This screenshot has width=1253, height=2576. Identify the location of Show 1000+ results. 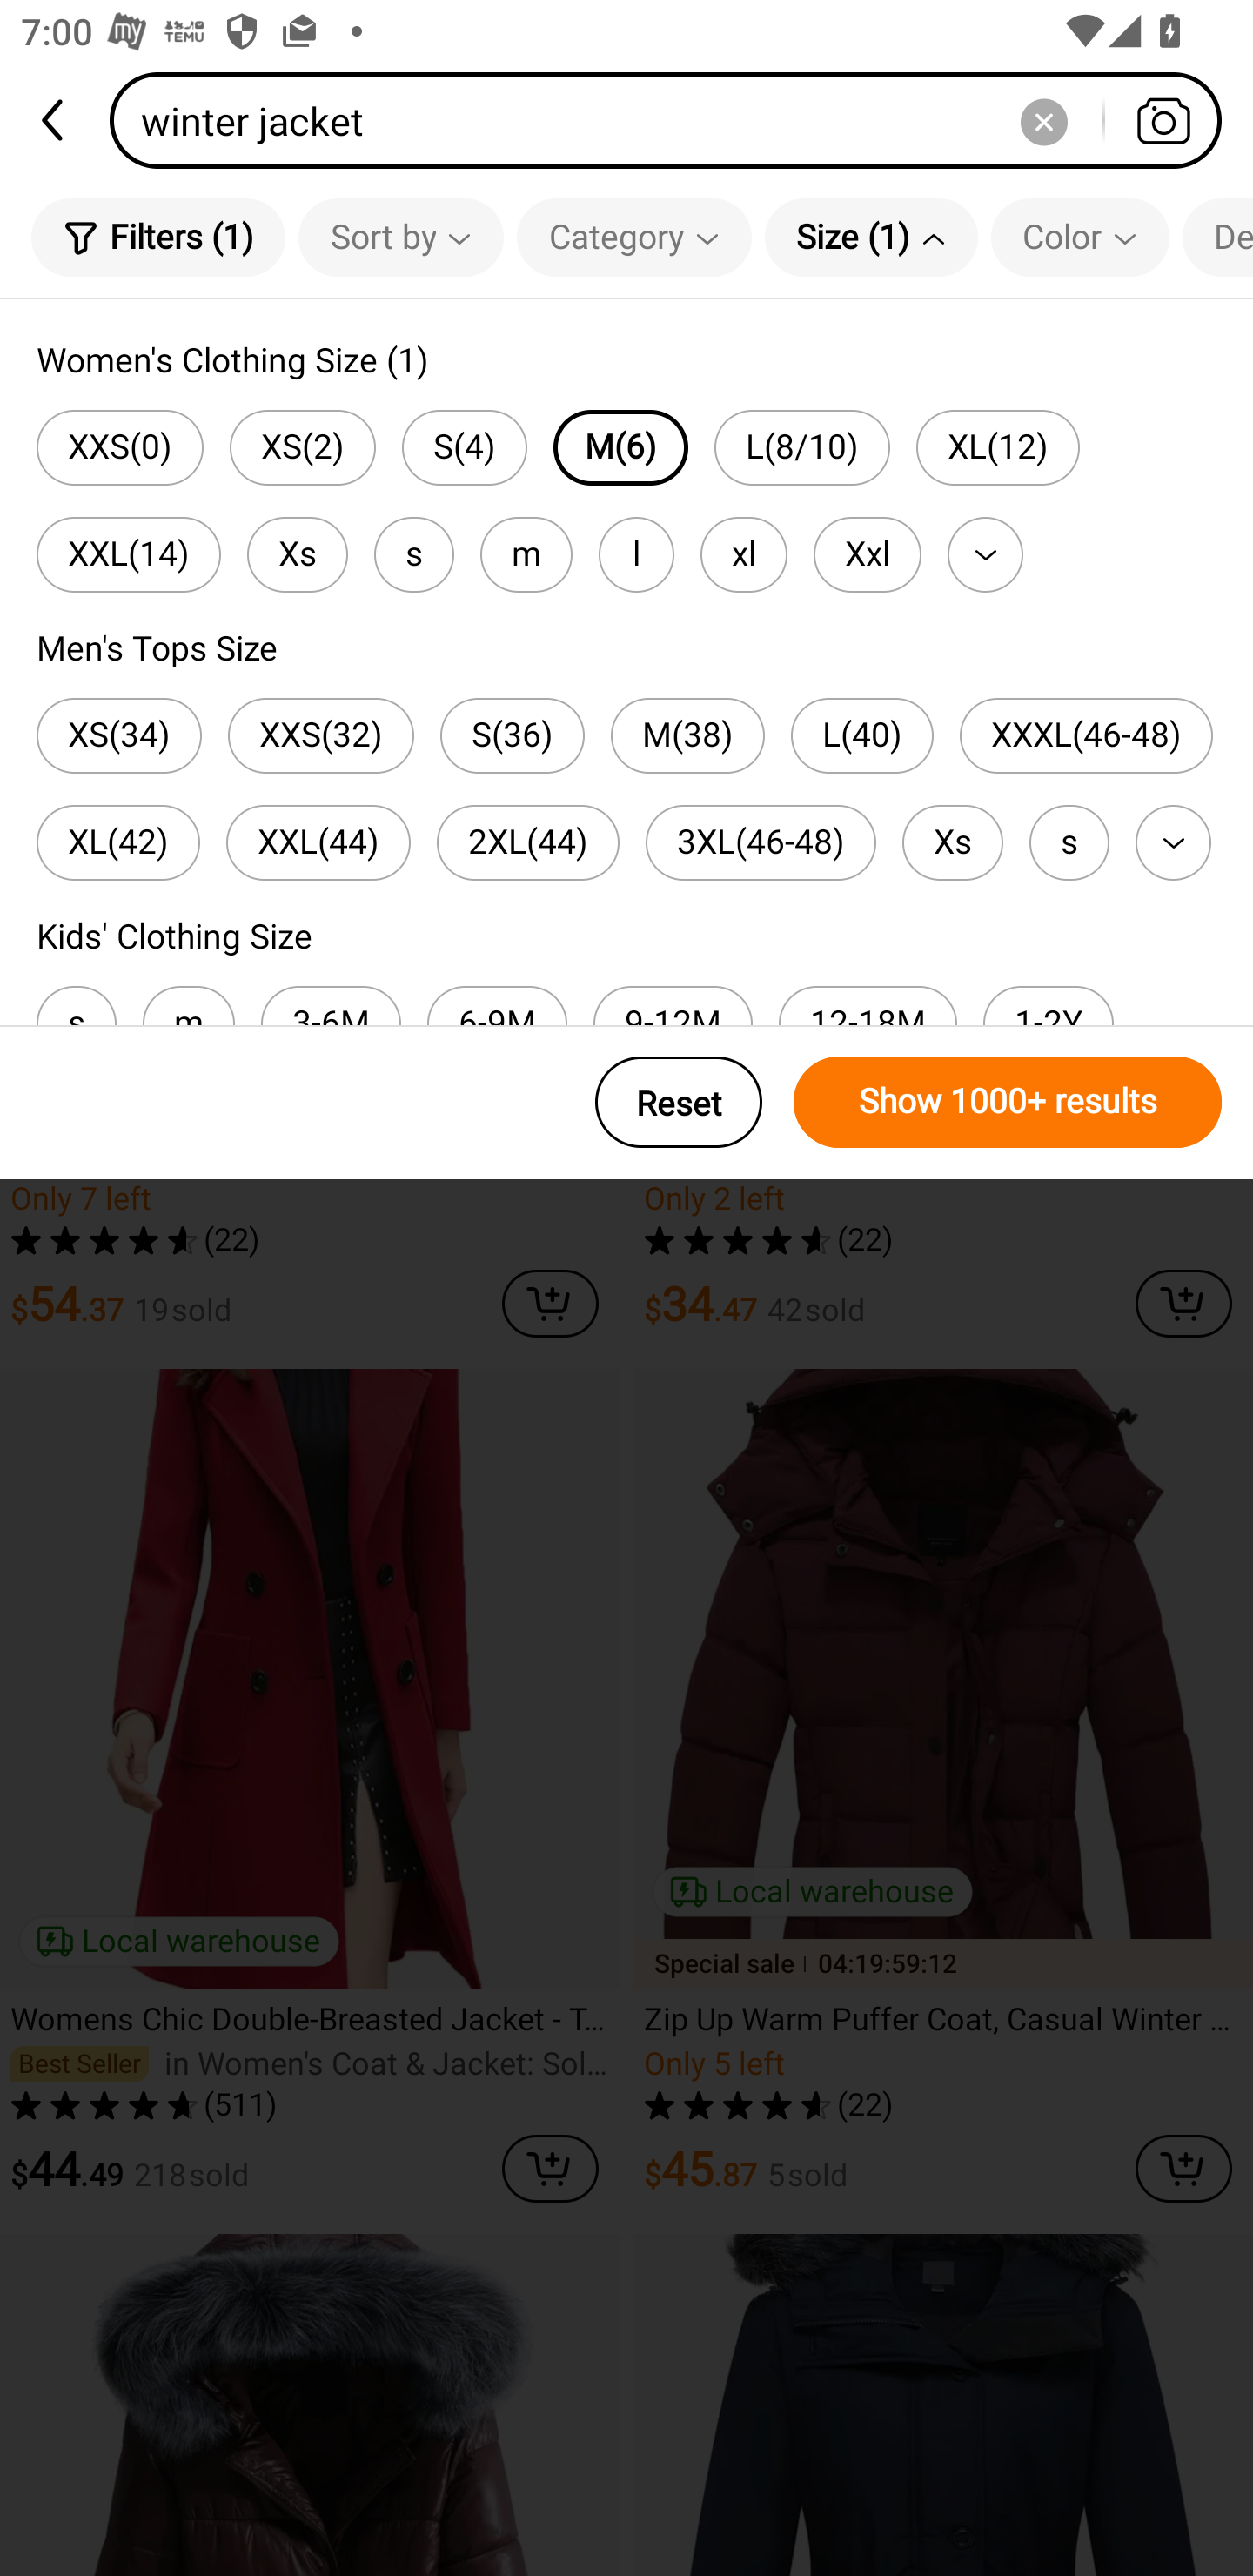
(1008, 1102).